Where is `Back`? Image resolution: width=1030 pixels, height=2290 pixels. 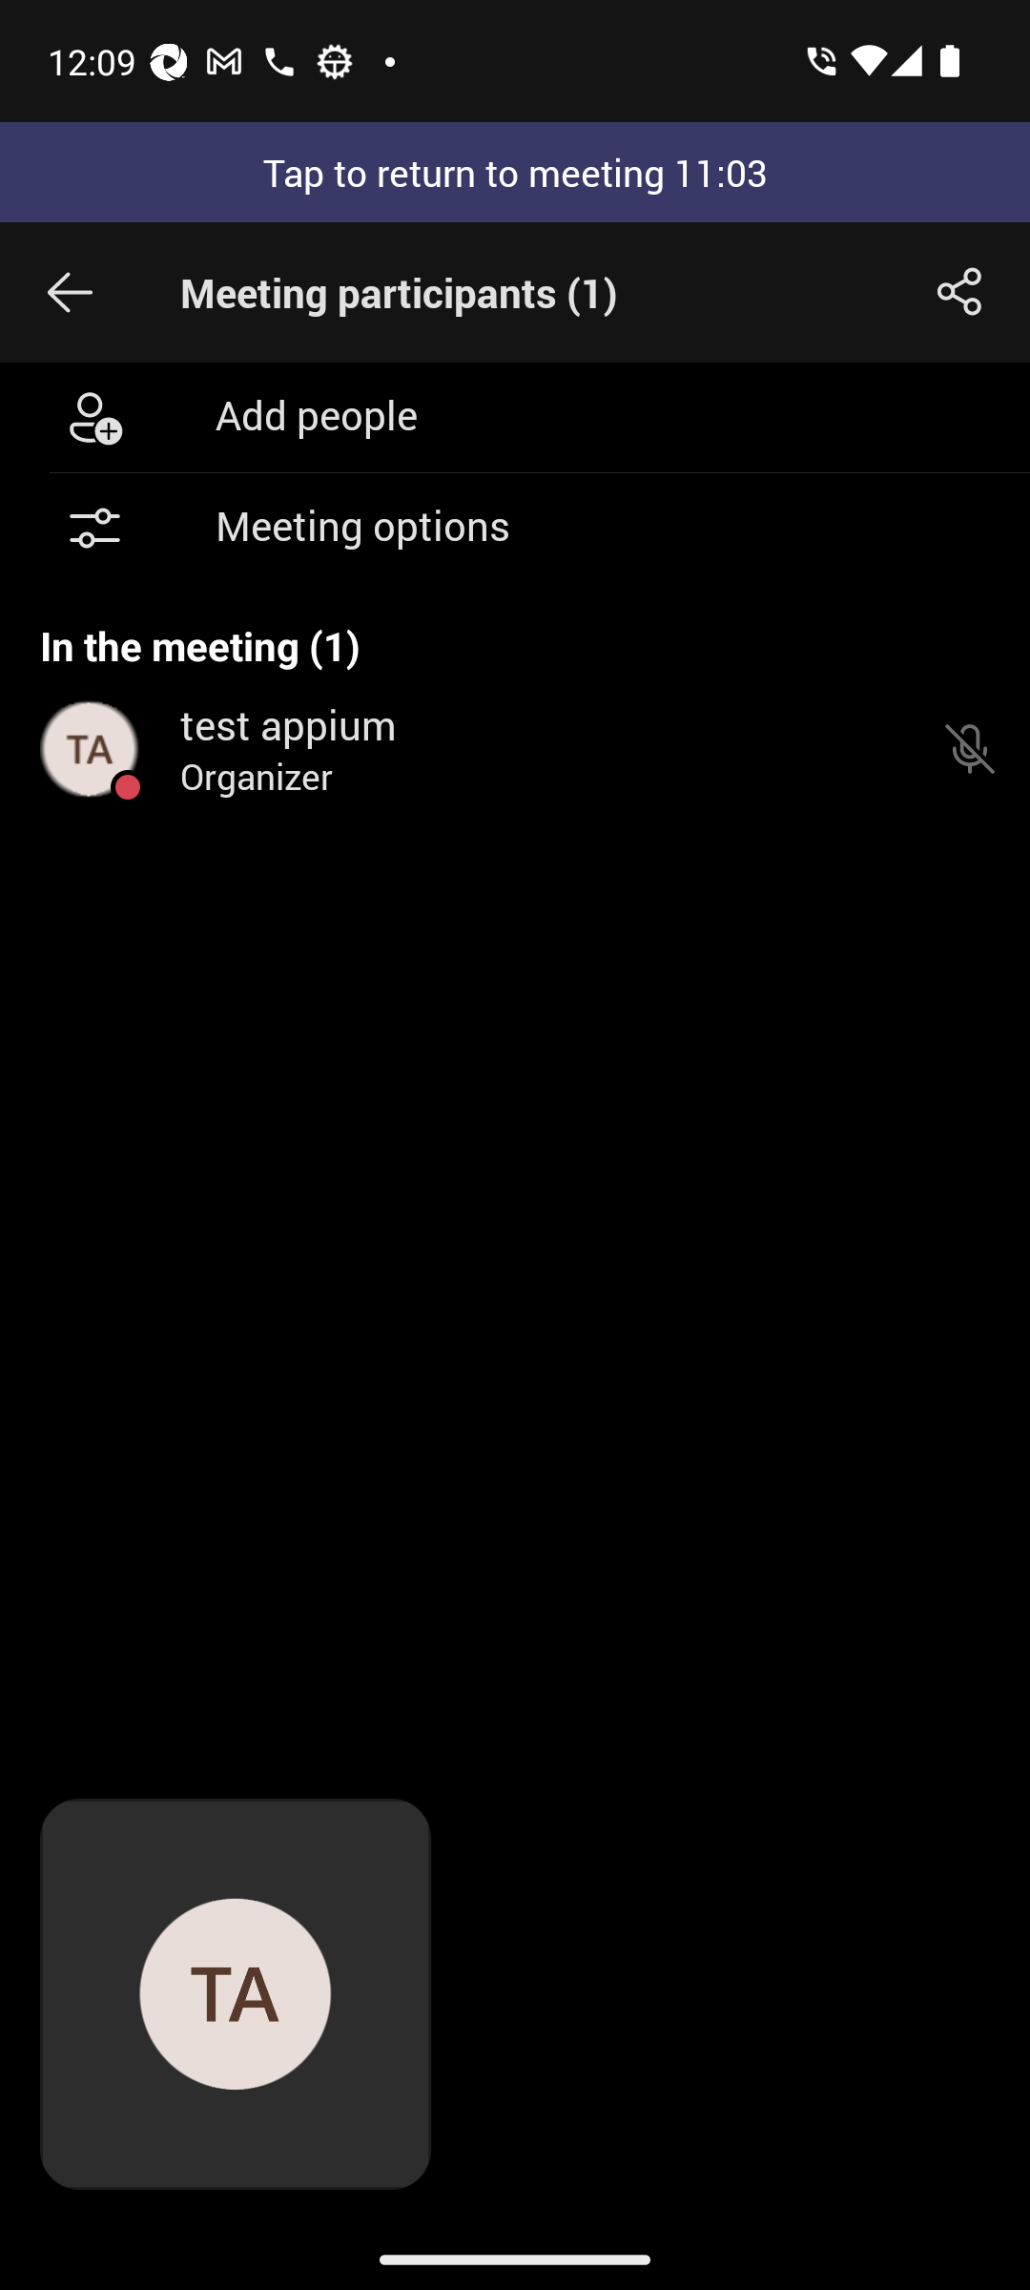
Back is located at coordinates (70, 292).